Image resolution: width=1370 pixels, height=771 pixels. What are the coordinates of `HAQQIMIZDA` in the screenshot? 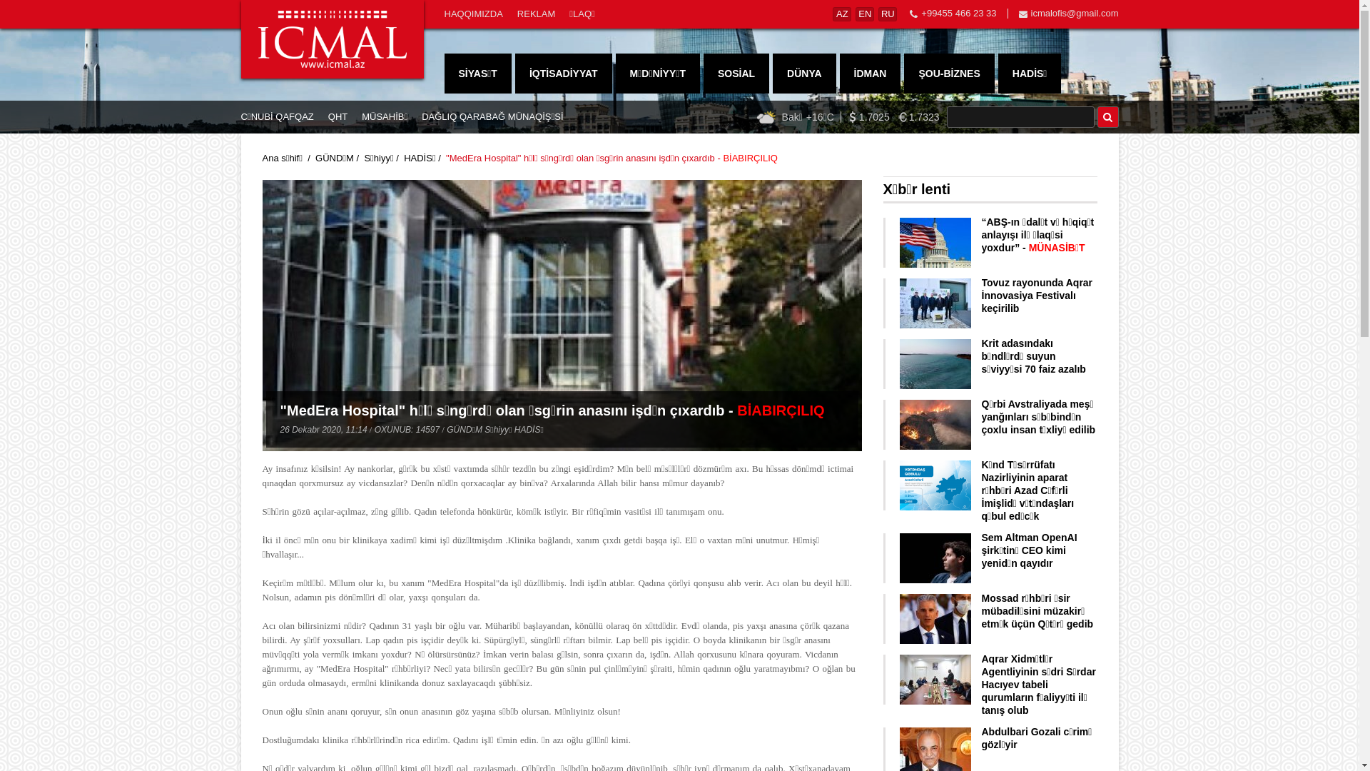 It's located at (473, 14).